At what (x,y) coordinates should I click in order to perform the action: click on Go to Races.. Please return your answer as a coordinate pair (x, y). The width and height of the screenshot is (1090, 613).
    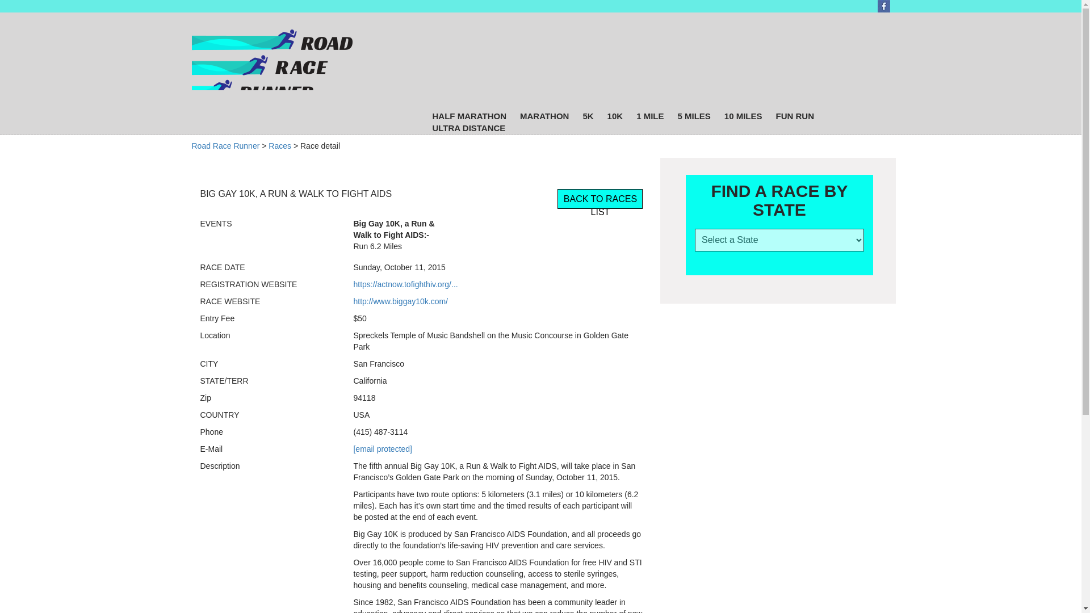
    Looking at the image, I should click on (279, 145).